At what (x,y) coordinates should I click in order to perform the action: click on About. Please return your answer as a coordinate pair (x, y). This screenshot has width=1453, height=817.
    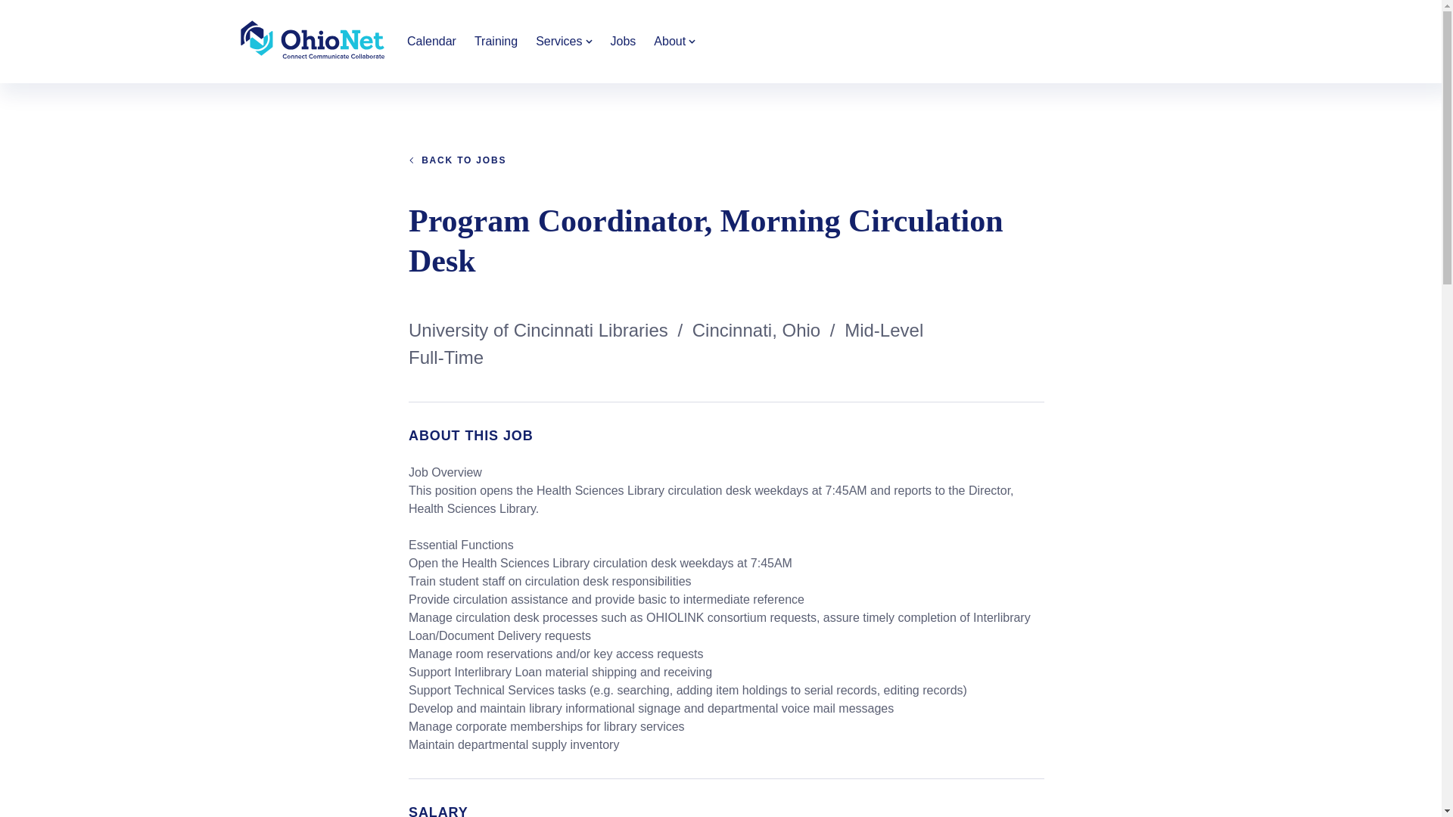
    Looking at the image, I should click on (675, 41).